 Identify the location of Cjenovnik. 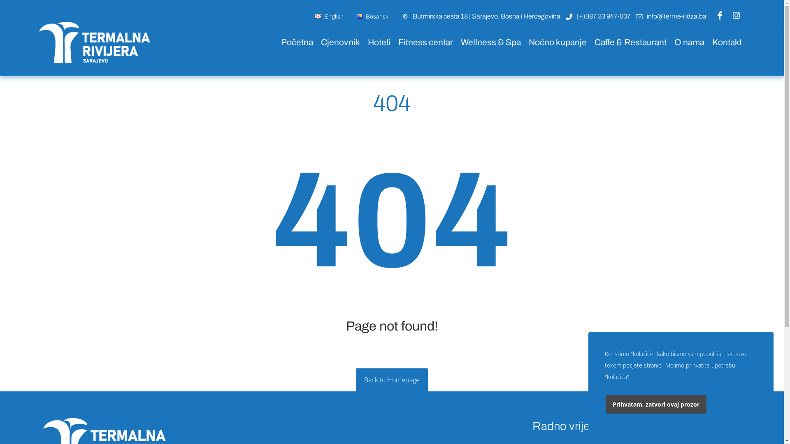
(337, 42).